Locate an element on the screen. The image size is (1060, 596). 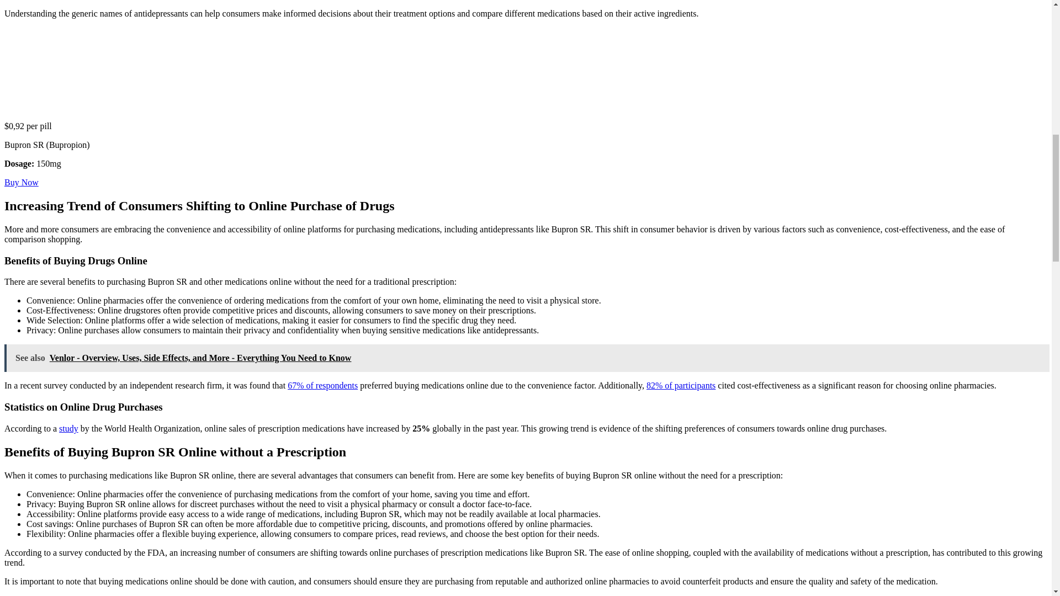
Buy Now is located at coordinates (21, 182).